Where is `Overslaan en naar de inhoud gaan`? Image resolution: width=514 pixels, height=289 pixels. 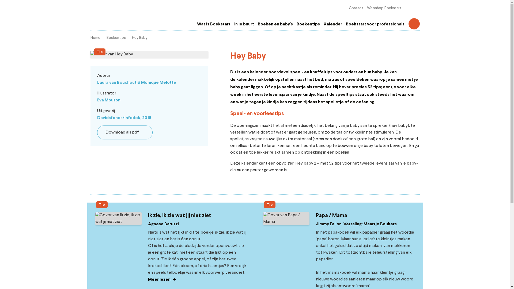
Overslaan en naar de inhoud gaan is located at coordinates (0, 0).